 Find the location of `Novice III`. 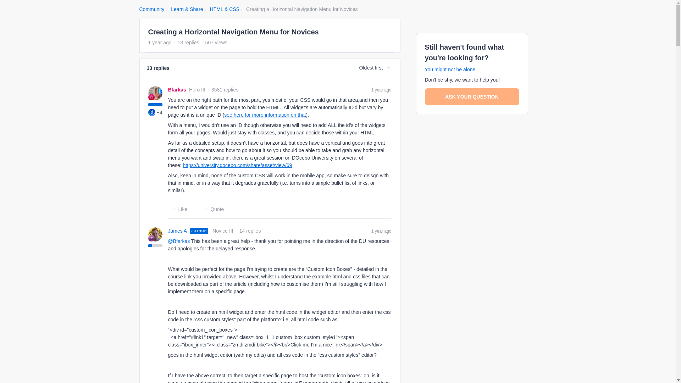

Novice III is located at coordinates (151, 238).